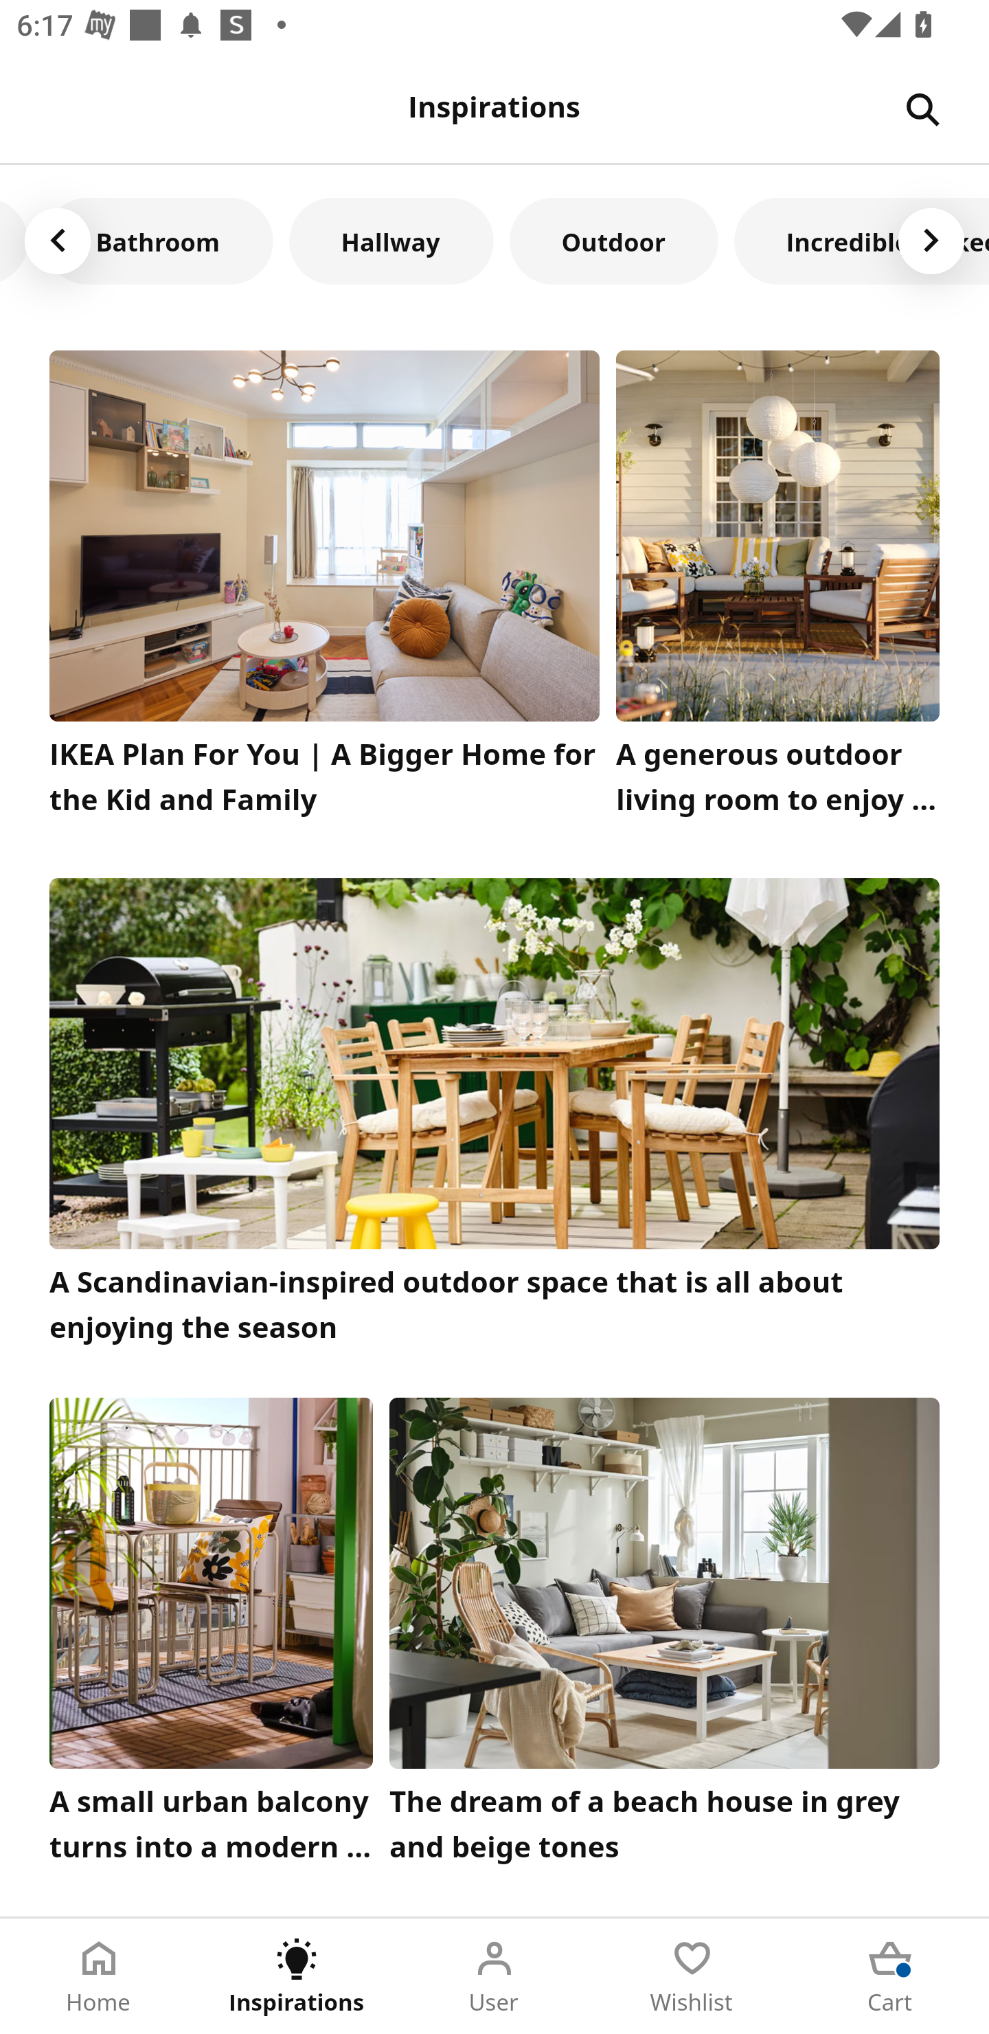 Image resolution: width=989 pixels, height=2034 pixels. I want to click on User
Tab 3 of 5, so click(494, 1976).